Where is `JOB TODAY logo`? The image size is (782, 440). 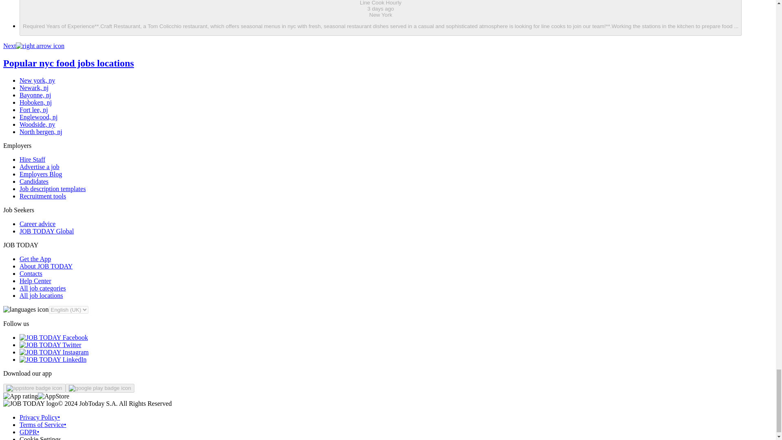
JOB TODAY logo is located at coordinates (30, 403).